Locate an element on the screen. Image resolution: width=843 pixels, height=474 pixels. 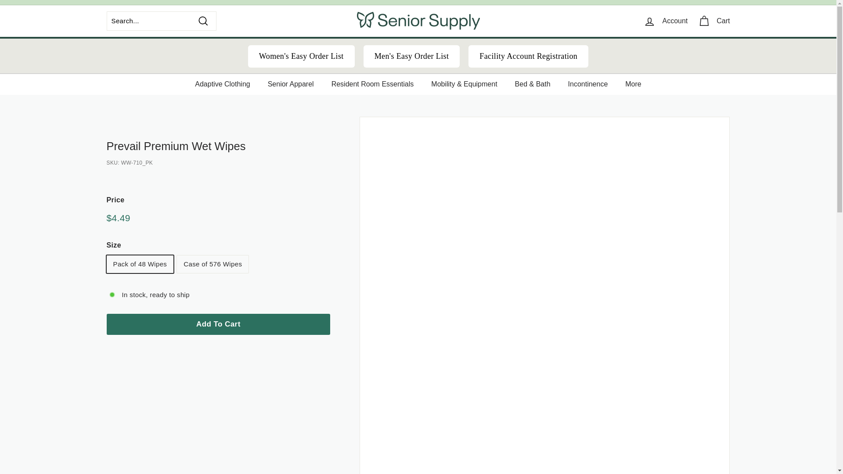
Women's Easy Order List is located at coordinates (301, 56).